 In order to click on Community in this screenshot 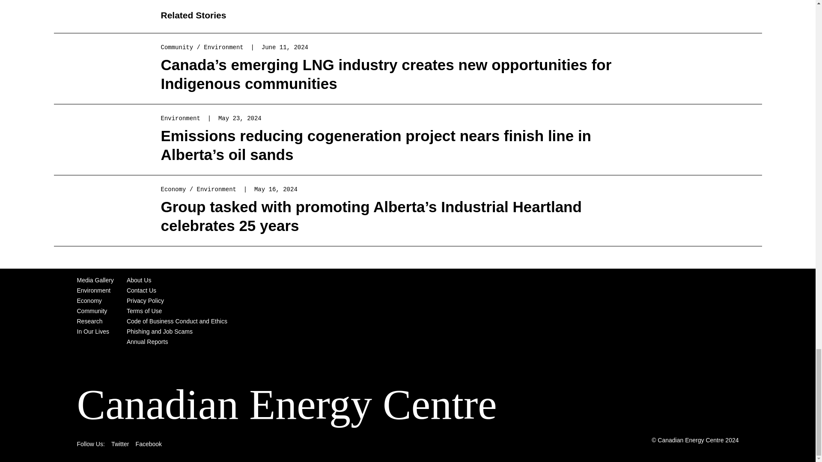, I will do `click(177, 47)`.